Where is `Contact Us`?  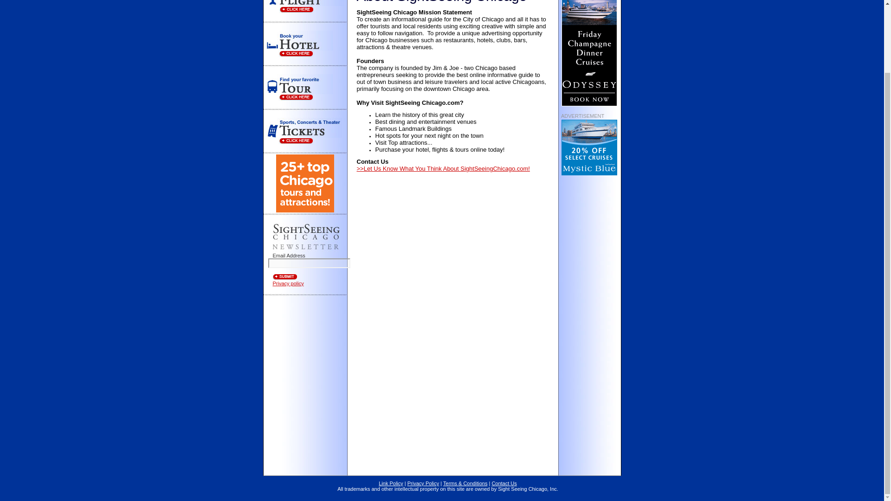
Contact Us is located at coordinates (504, 483).